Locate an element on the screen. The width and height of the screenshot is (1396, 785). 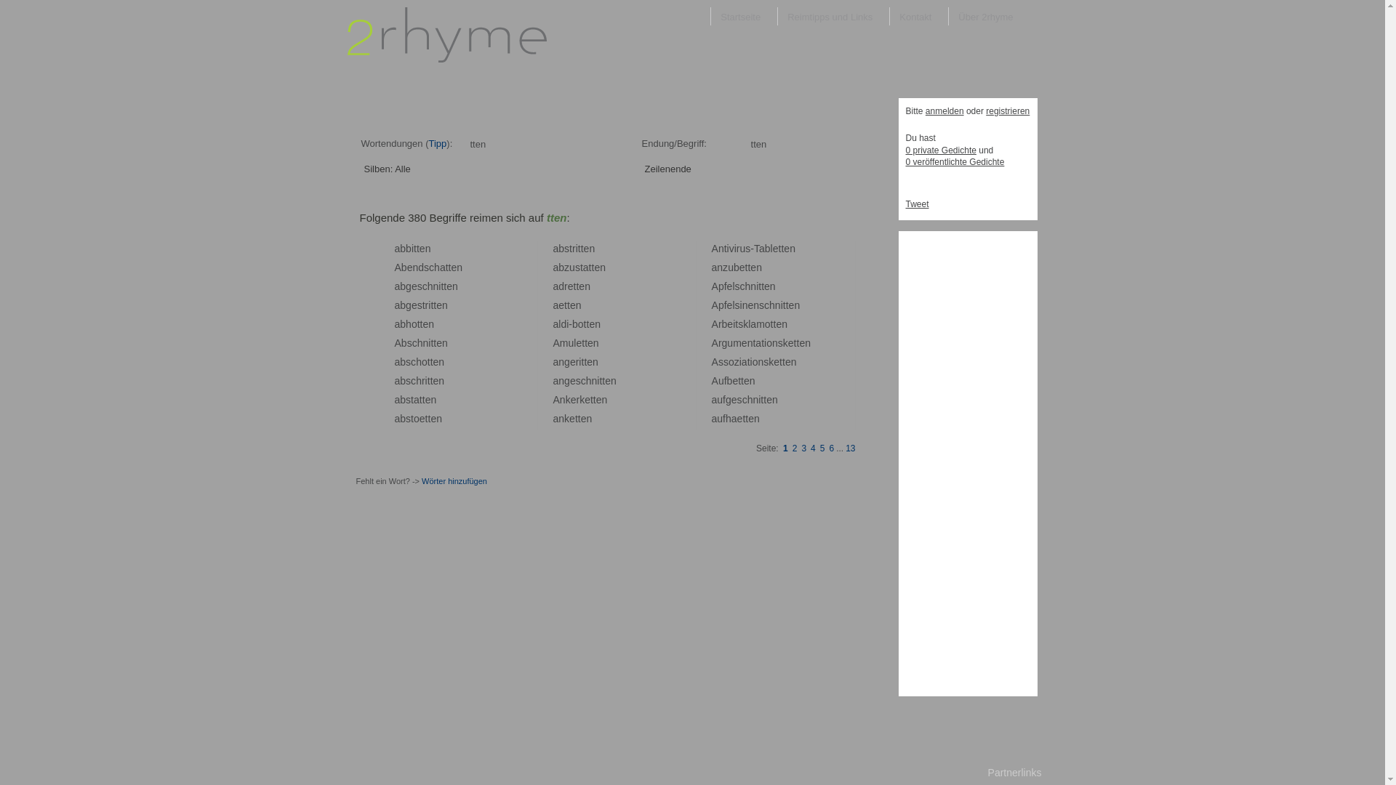
s is located at coordinates (579, 381).